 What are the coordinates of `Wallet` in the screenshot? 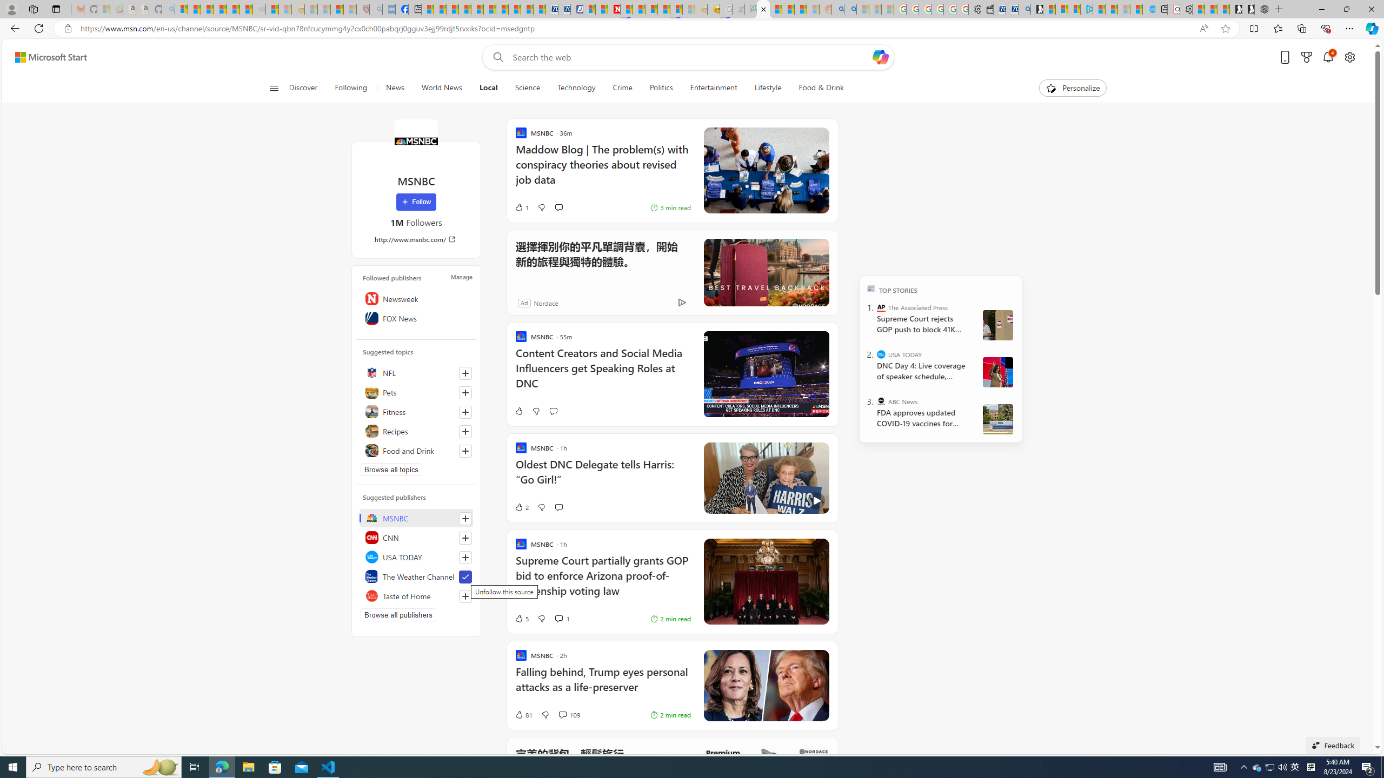 It's located at (986, 9).